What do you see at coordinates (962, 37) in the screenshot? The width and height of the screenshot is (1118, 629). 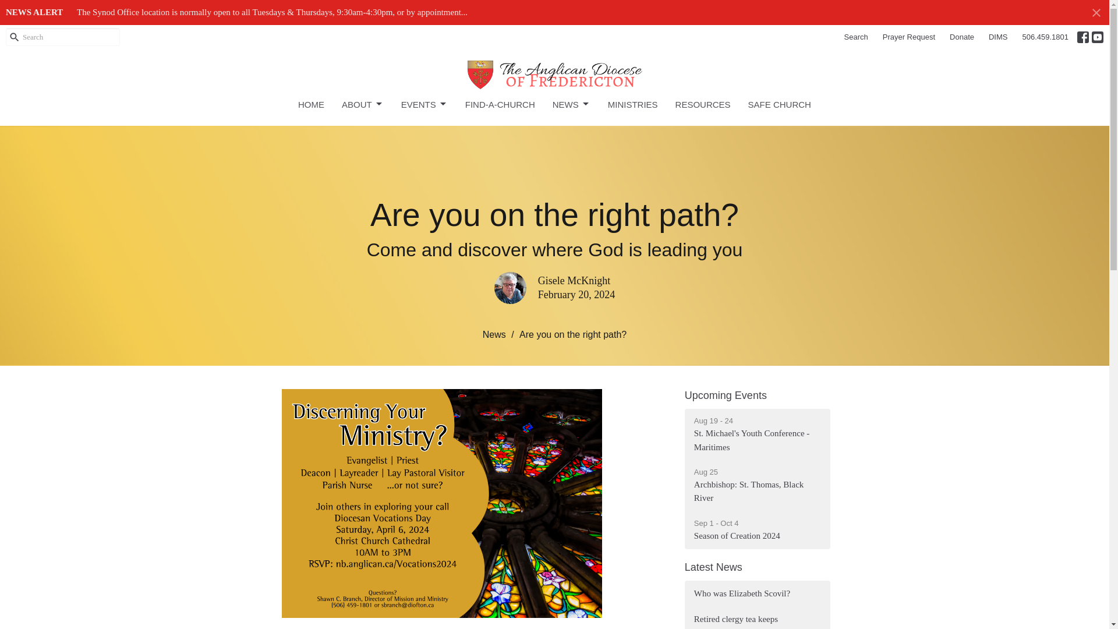 I see `ABOUT` at bounding box center [962, 37].